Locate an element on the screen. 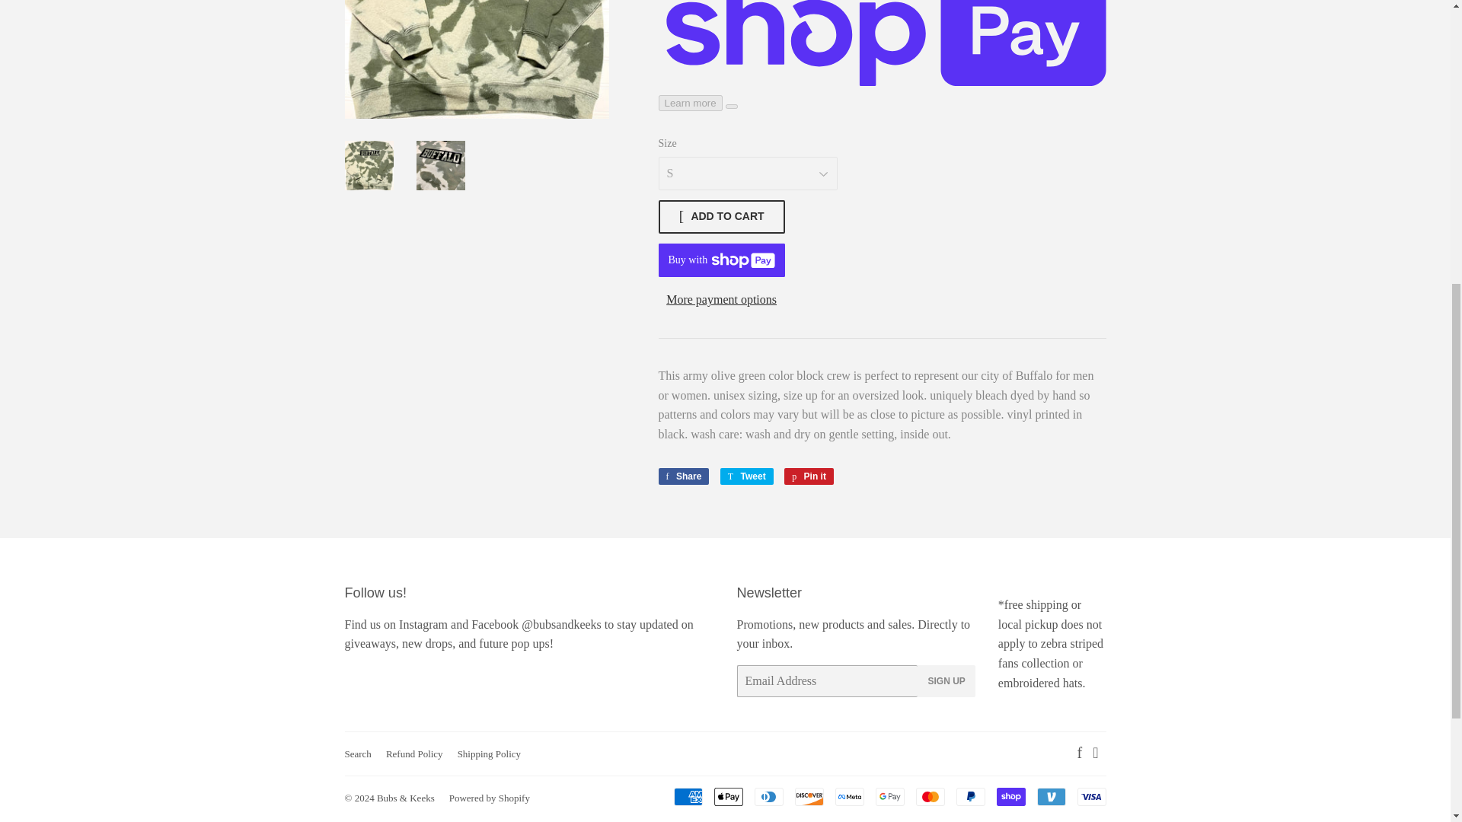  Mastercard is located at coordinates (929, 796).